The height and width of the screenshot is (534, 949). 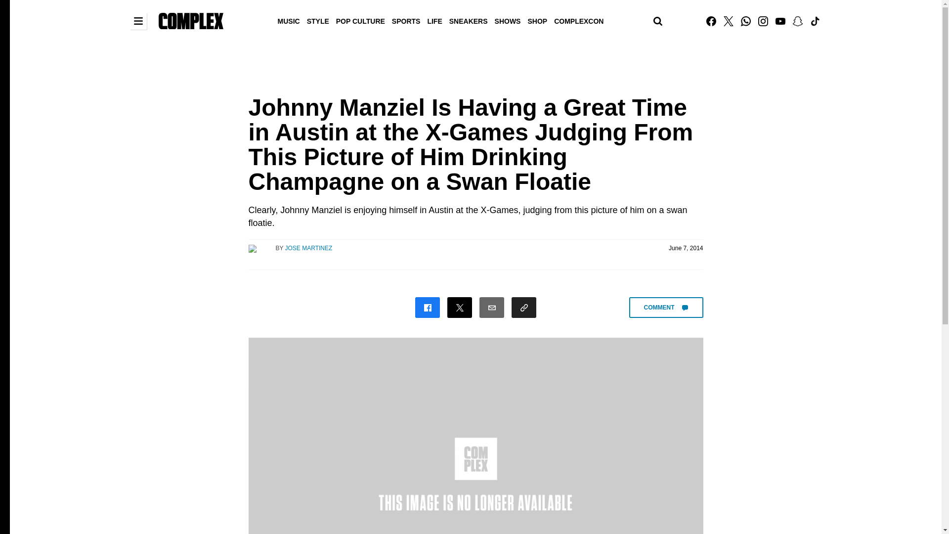 What do you see at coordinates (469, 20) in the screenshot?
I see `SNEAKERS` at bounding box center [469, 20].